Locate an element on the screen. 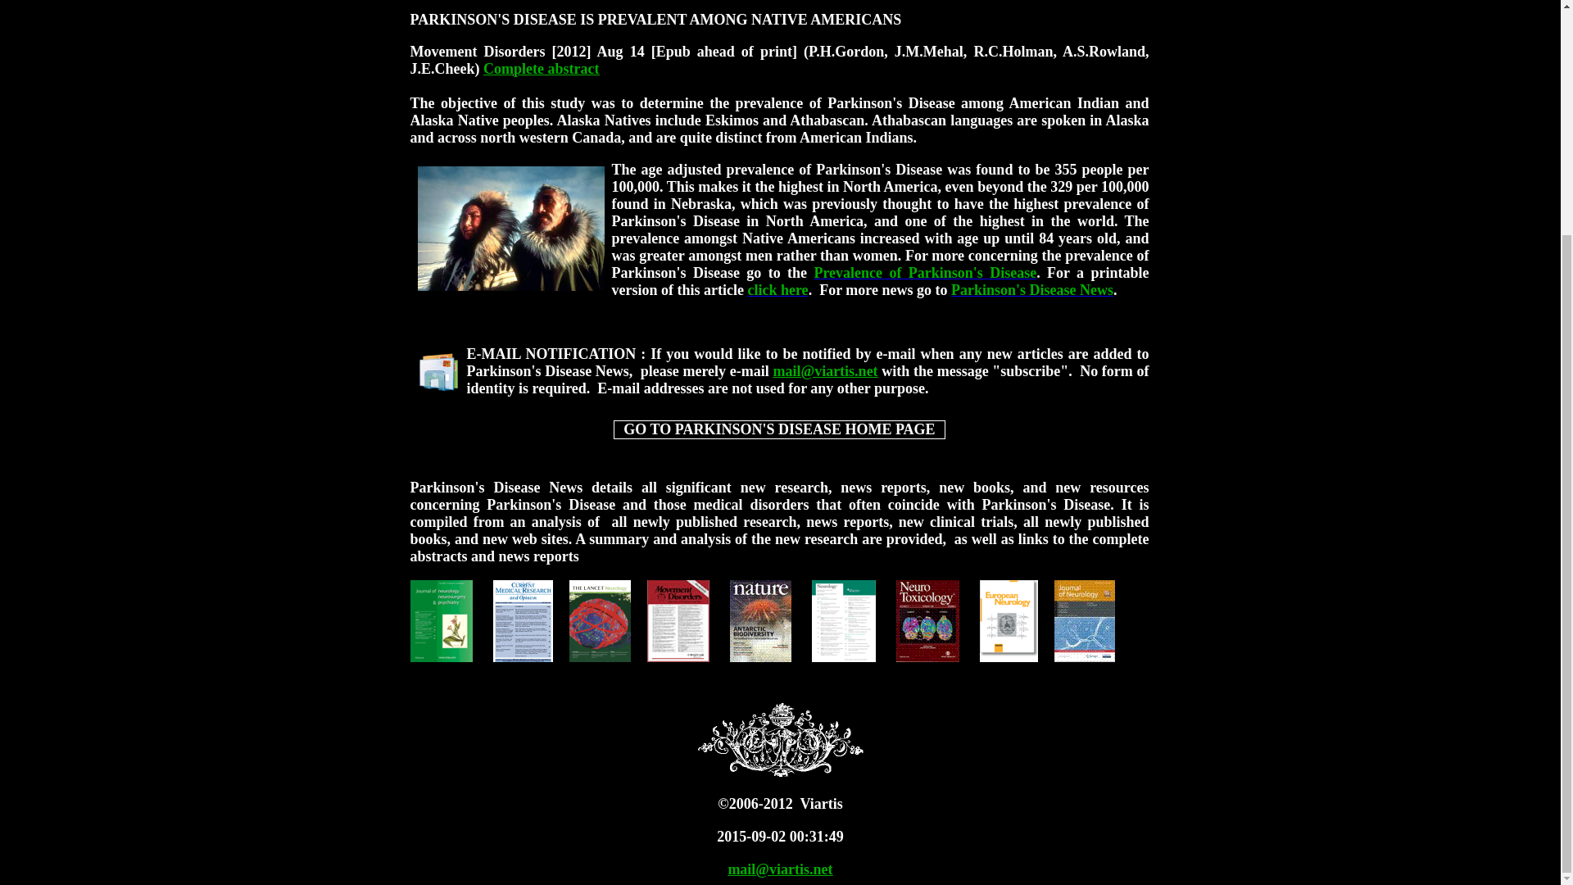 The image size is (1573, 885). Parkinson's Disease News is located at coordinates (1032, 290).